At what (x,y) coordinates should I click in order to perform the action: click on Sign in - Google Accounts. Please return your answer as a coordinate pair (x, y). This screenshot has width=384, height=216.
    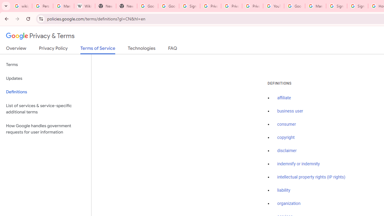
    Looking at the image, I should click on (337, 6).